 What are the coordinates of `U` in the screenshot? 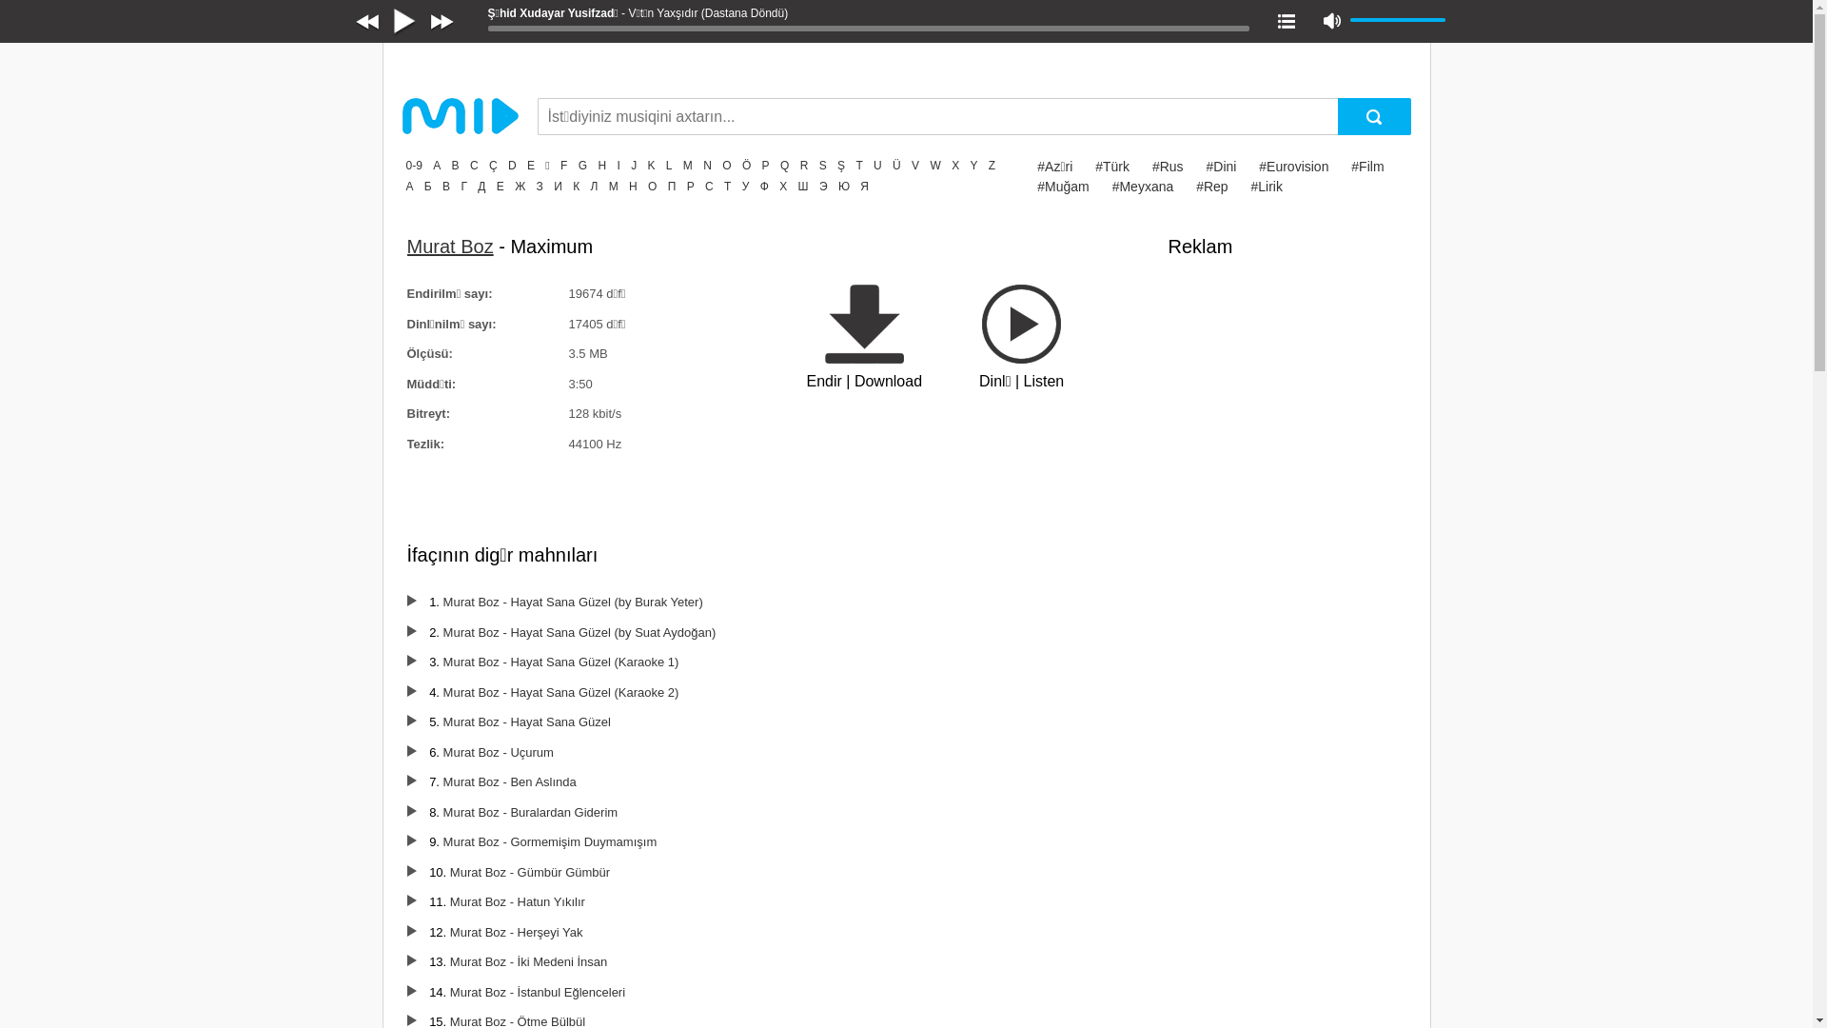 It's located at (877, 166).